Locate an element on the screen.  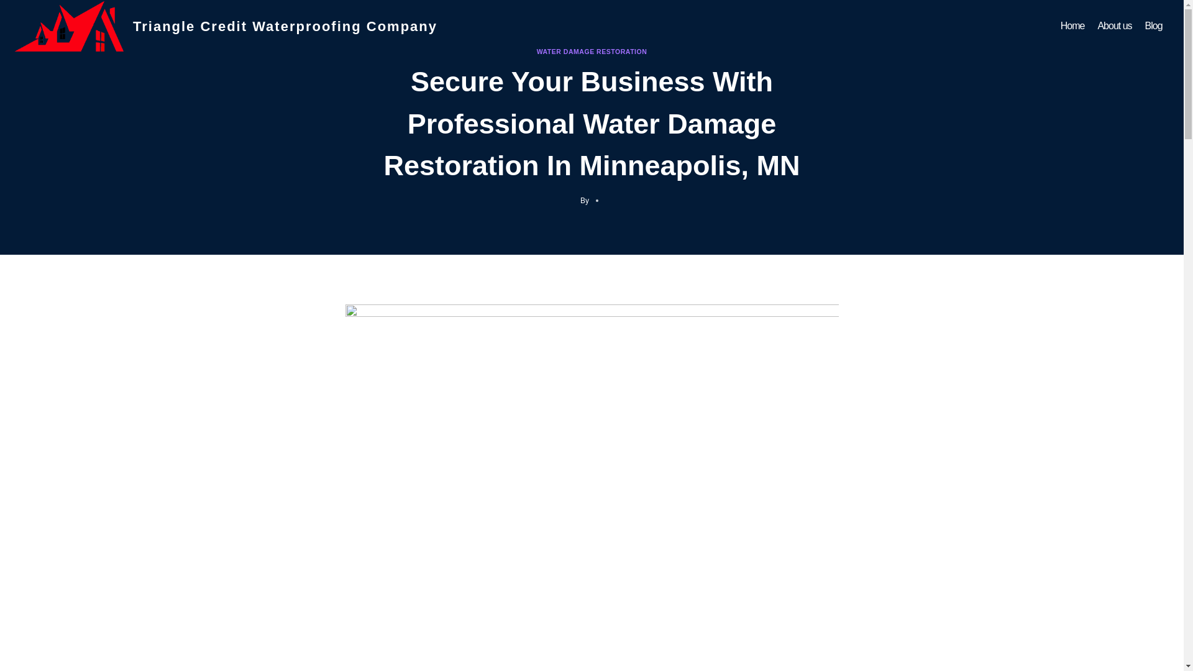
Blog is located at coordinates (1153, 26).